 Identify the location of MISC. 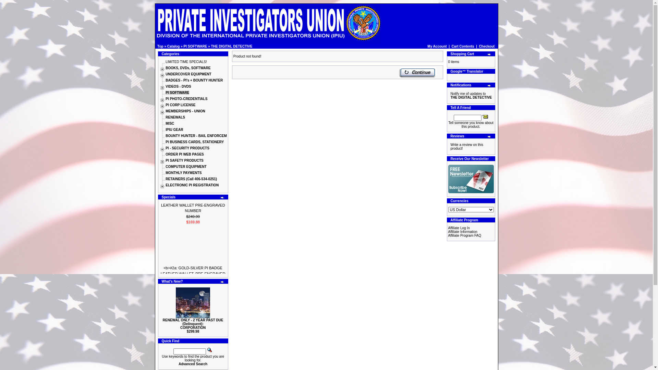
(170, 123).